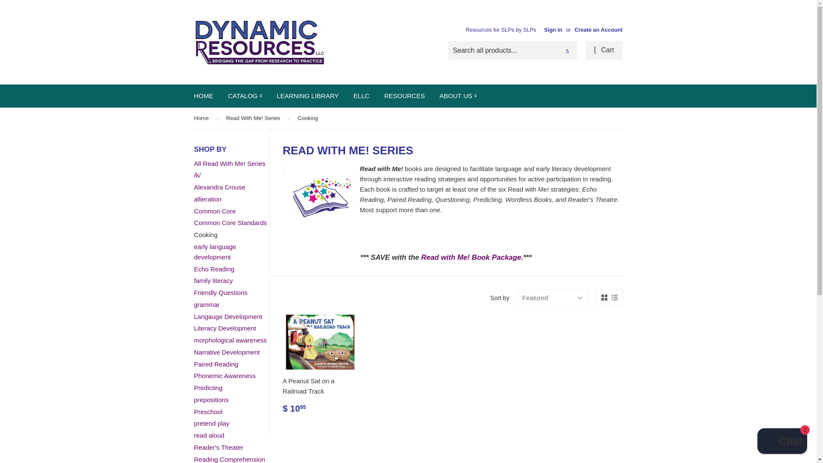 Image resolution: width=823 pixels, height=463 pixels. Describe the element at coordinates (230, 340) in the screenshot. I see `Show products matching tag morphological awareness` at that location.